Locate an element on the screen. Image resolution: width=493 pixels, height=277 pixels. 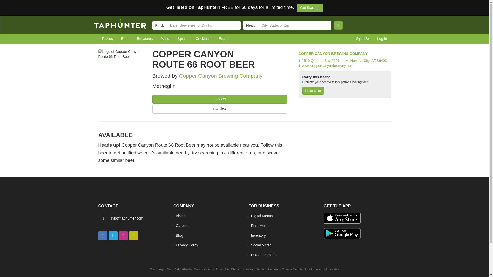
Learn More is located at coordinates (313, 91).